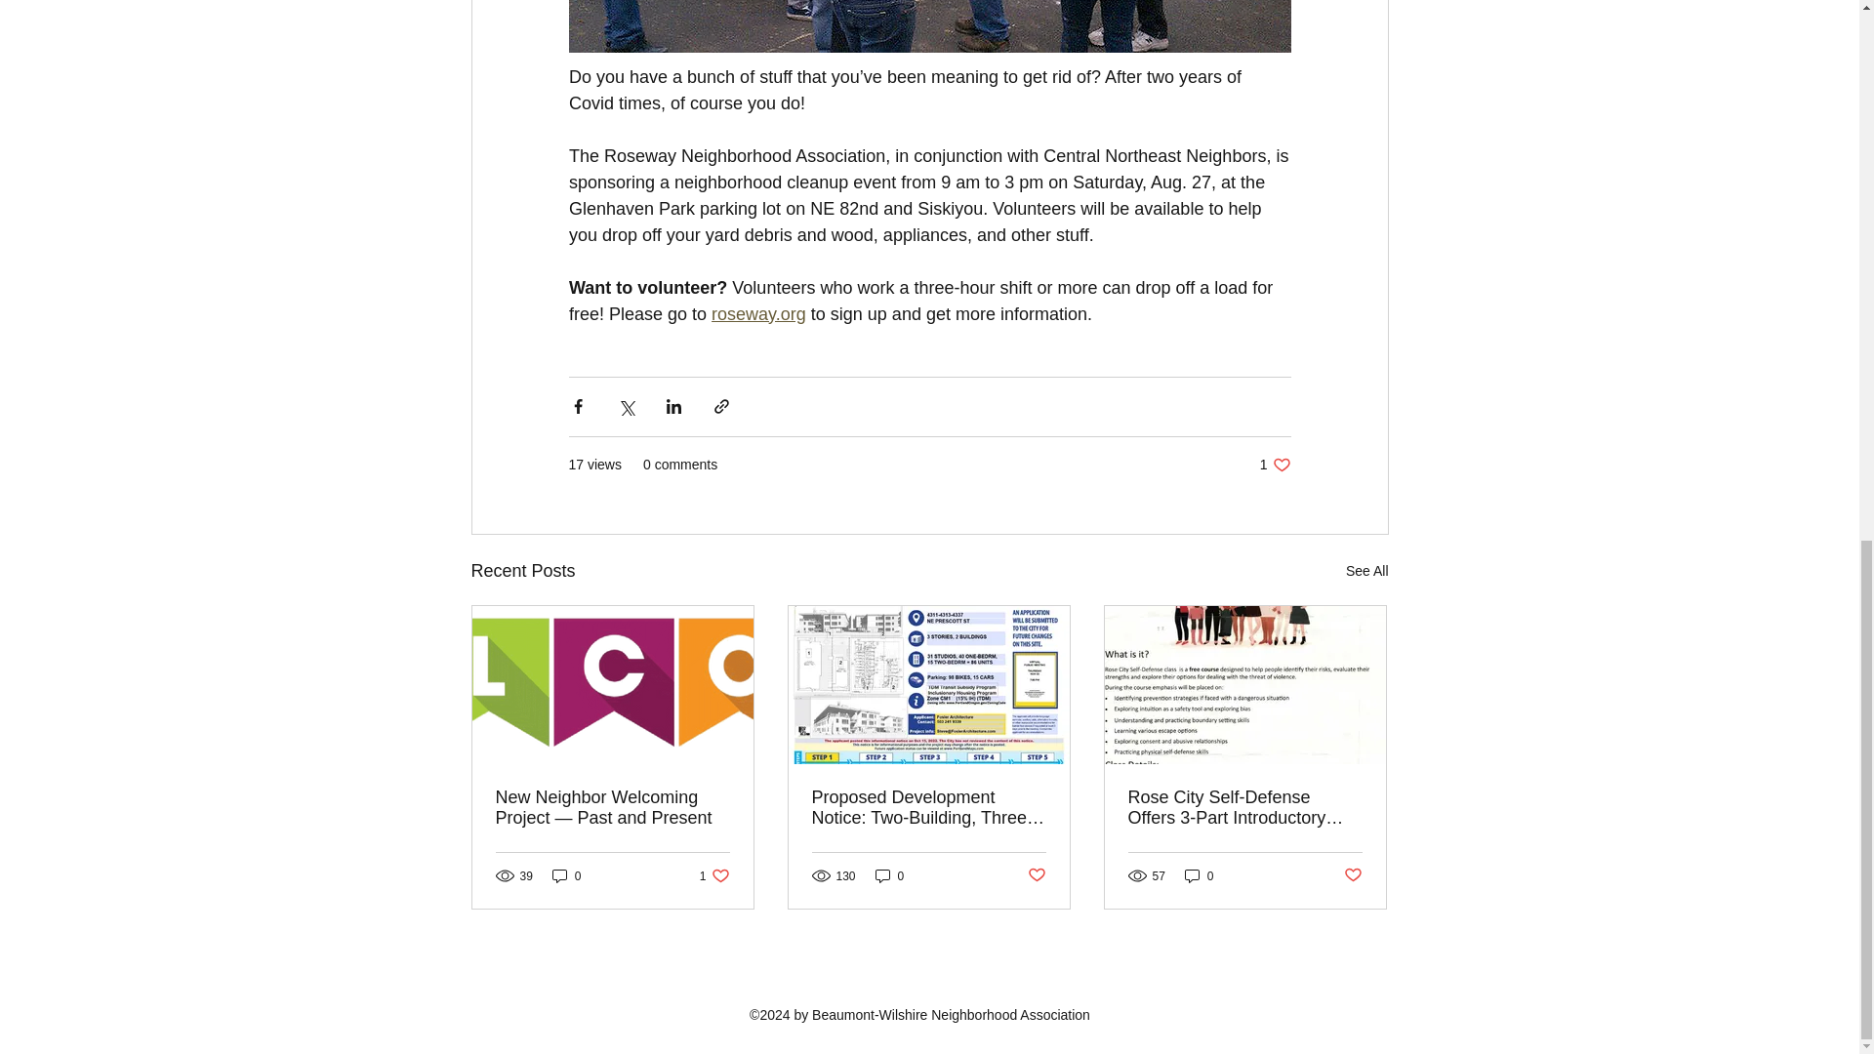 Image resolution: width=1874 pixels, height=1054 pixels. Describe the element at coordinates (714, 875) in the screenshot. I see `Post not marked as liked` at that location.